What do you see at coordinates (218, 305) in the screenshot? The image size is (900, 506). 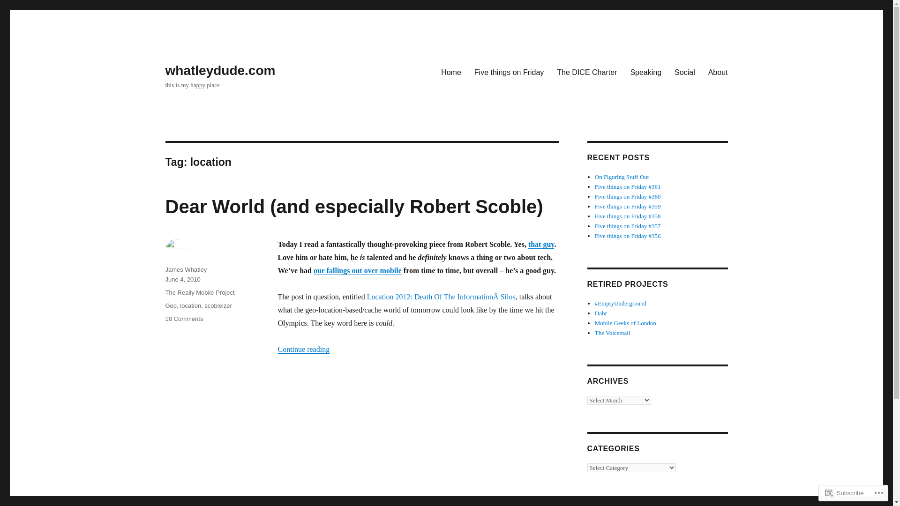 I see `scobleizer` at bounding box center [218, 305].